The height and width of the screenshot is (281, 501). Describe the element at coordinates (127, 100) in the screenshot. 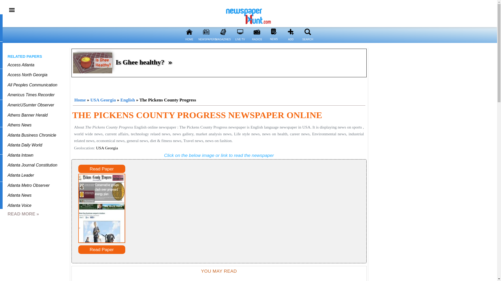

I see `English Newspapers in usa-georgia` at that location.